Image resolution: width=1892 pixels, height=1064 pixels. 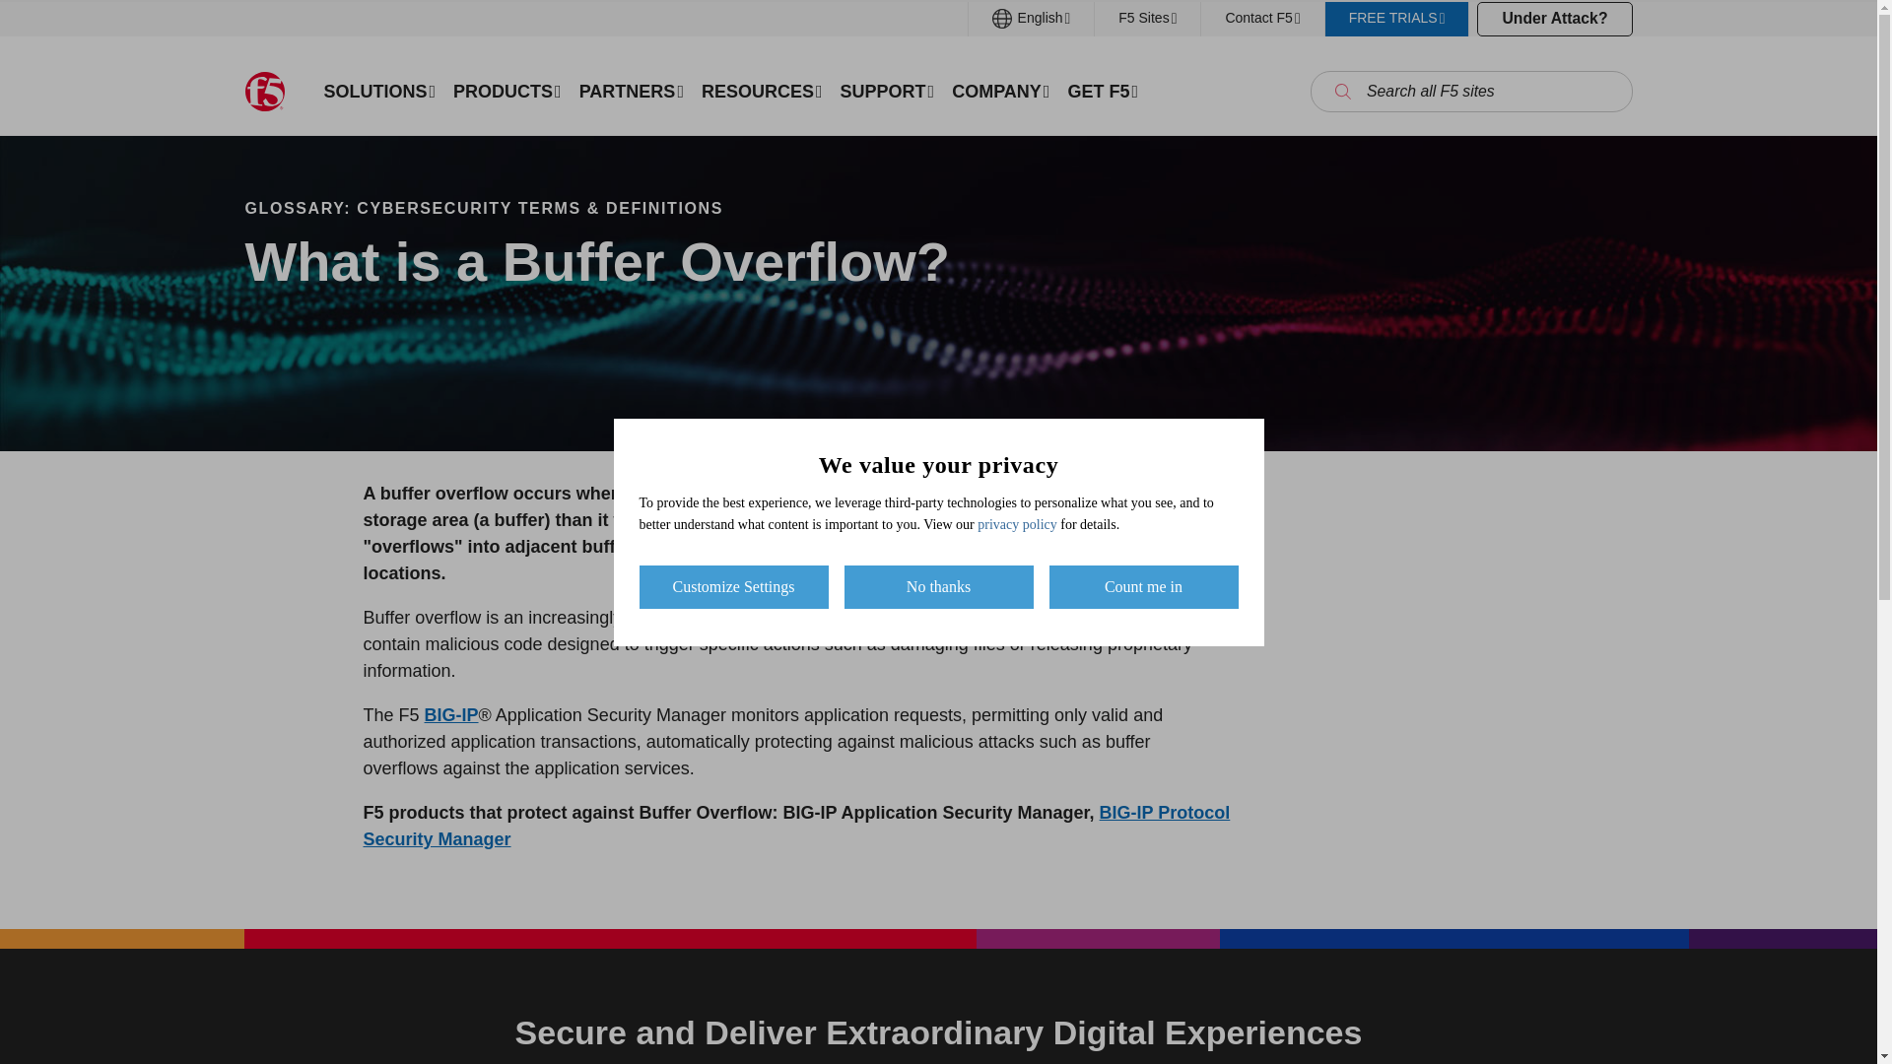 I want to click on SUPPORT, so click(x=888, y=91).